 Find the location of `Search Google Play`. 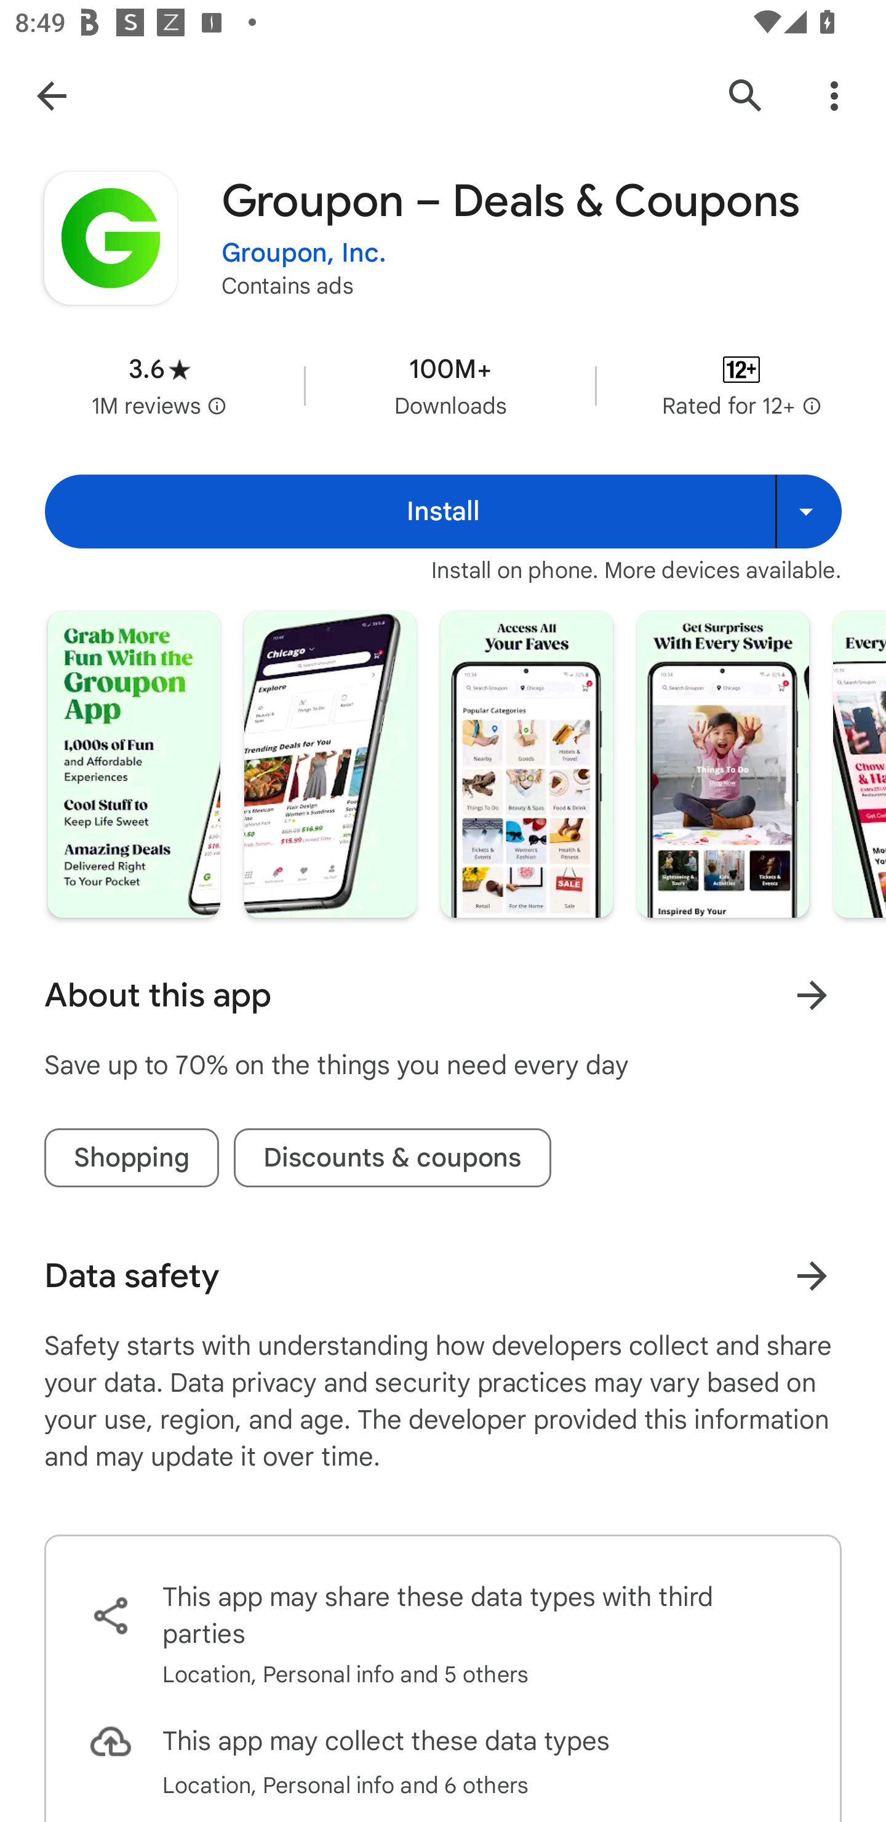

Search Google Play is located at coordinates (746, 95).